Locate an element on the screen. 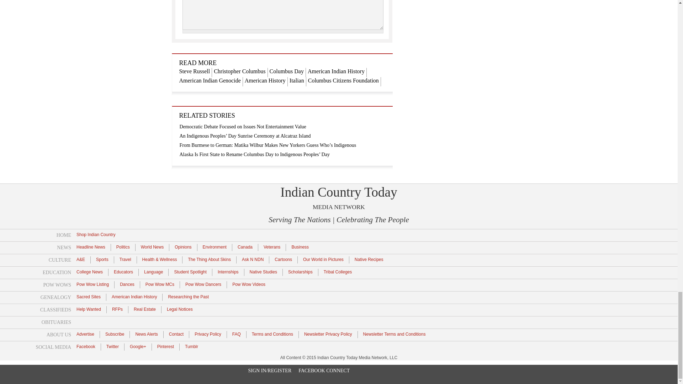 Image resolution: width=683 pixels, height=384 pixels. Terms and Conditions is located at coordinates (272, 334).